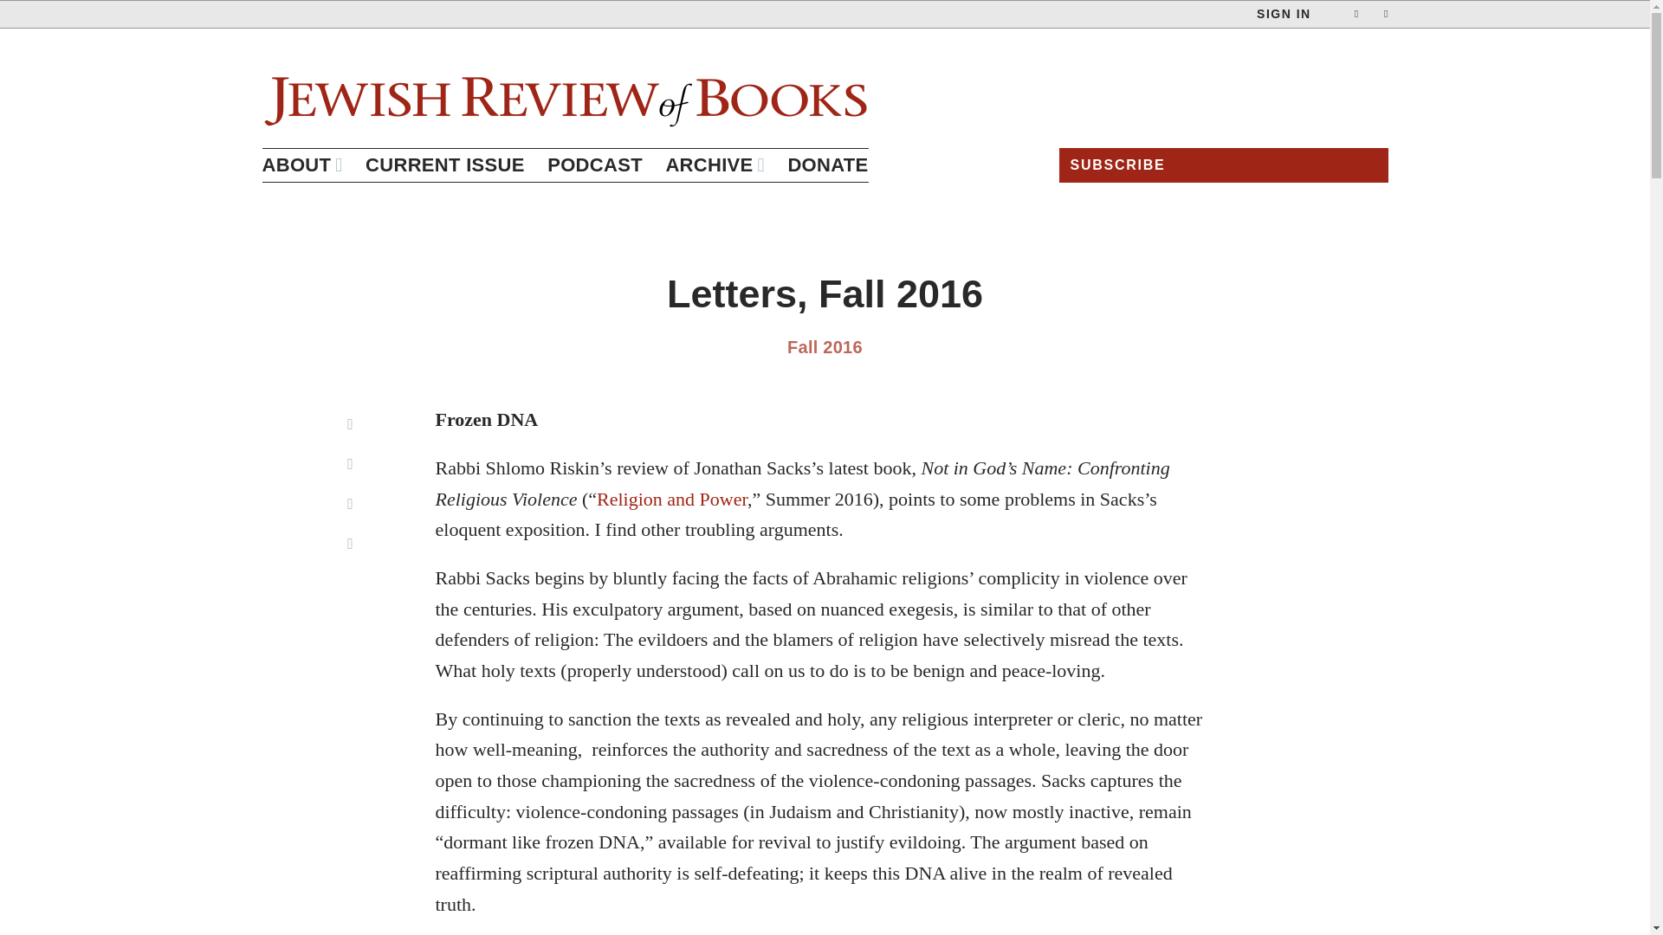 Image resolution: width=1663 pixels, height=935 pixels. I want to click on SUBSCRIBE, so click(1222, 164).